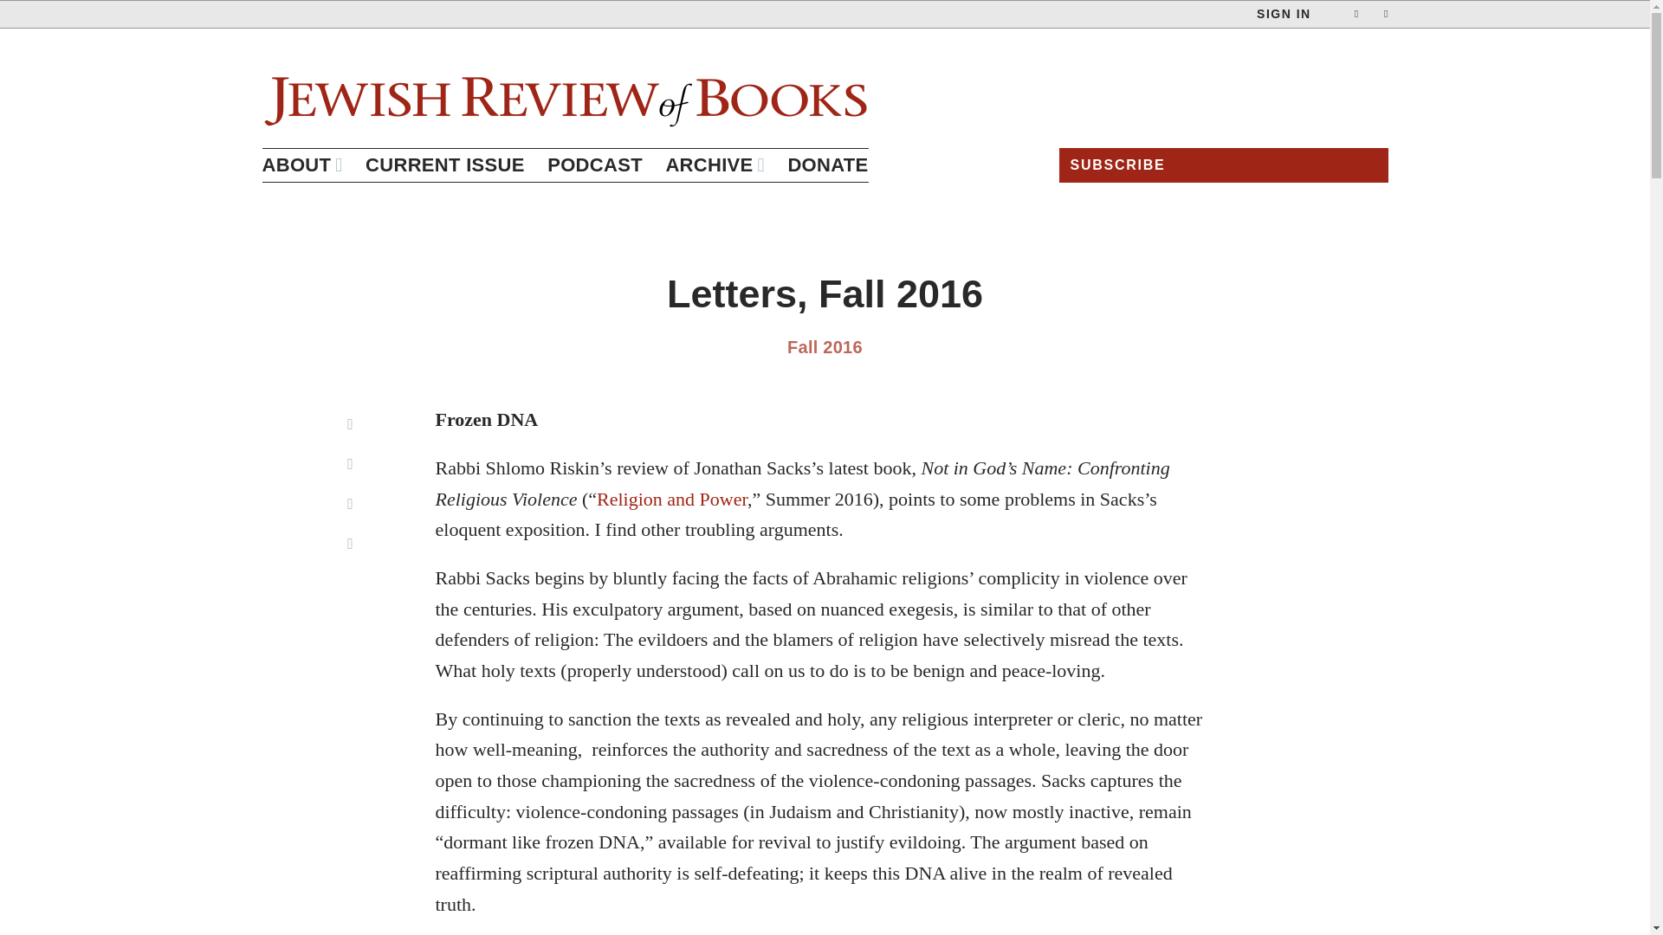 Image resolution: width=1663 pixels, height=935 pixels. I want to click on SUBSCRIBE, so click(1222, 164).